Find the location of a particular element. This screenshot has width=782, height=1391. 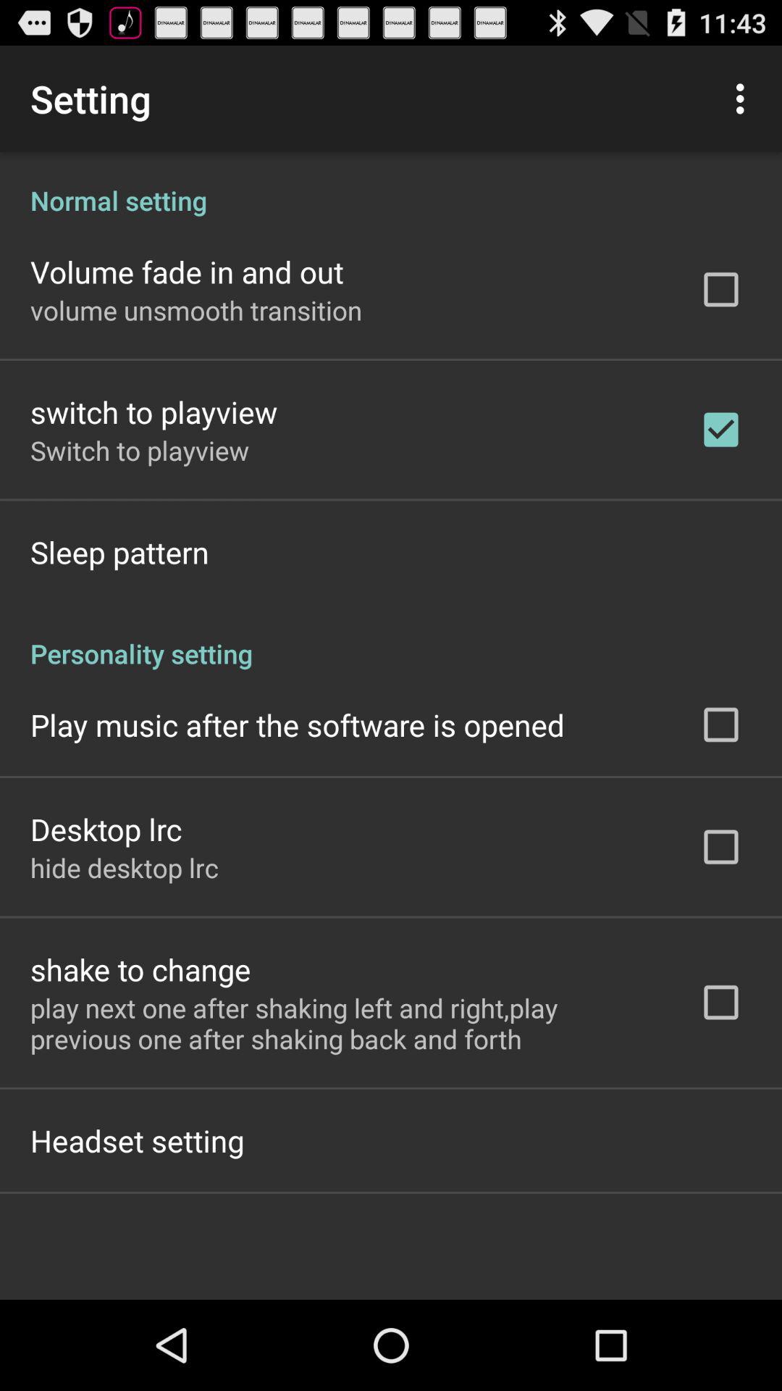

scroll to the normal setting icon is located at coordinates (391, 185).